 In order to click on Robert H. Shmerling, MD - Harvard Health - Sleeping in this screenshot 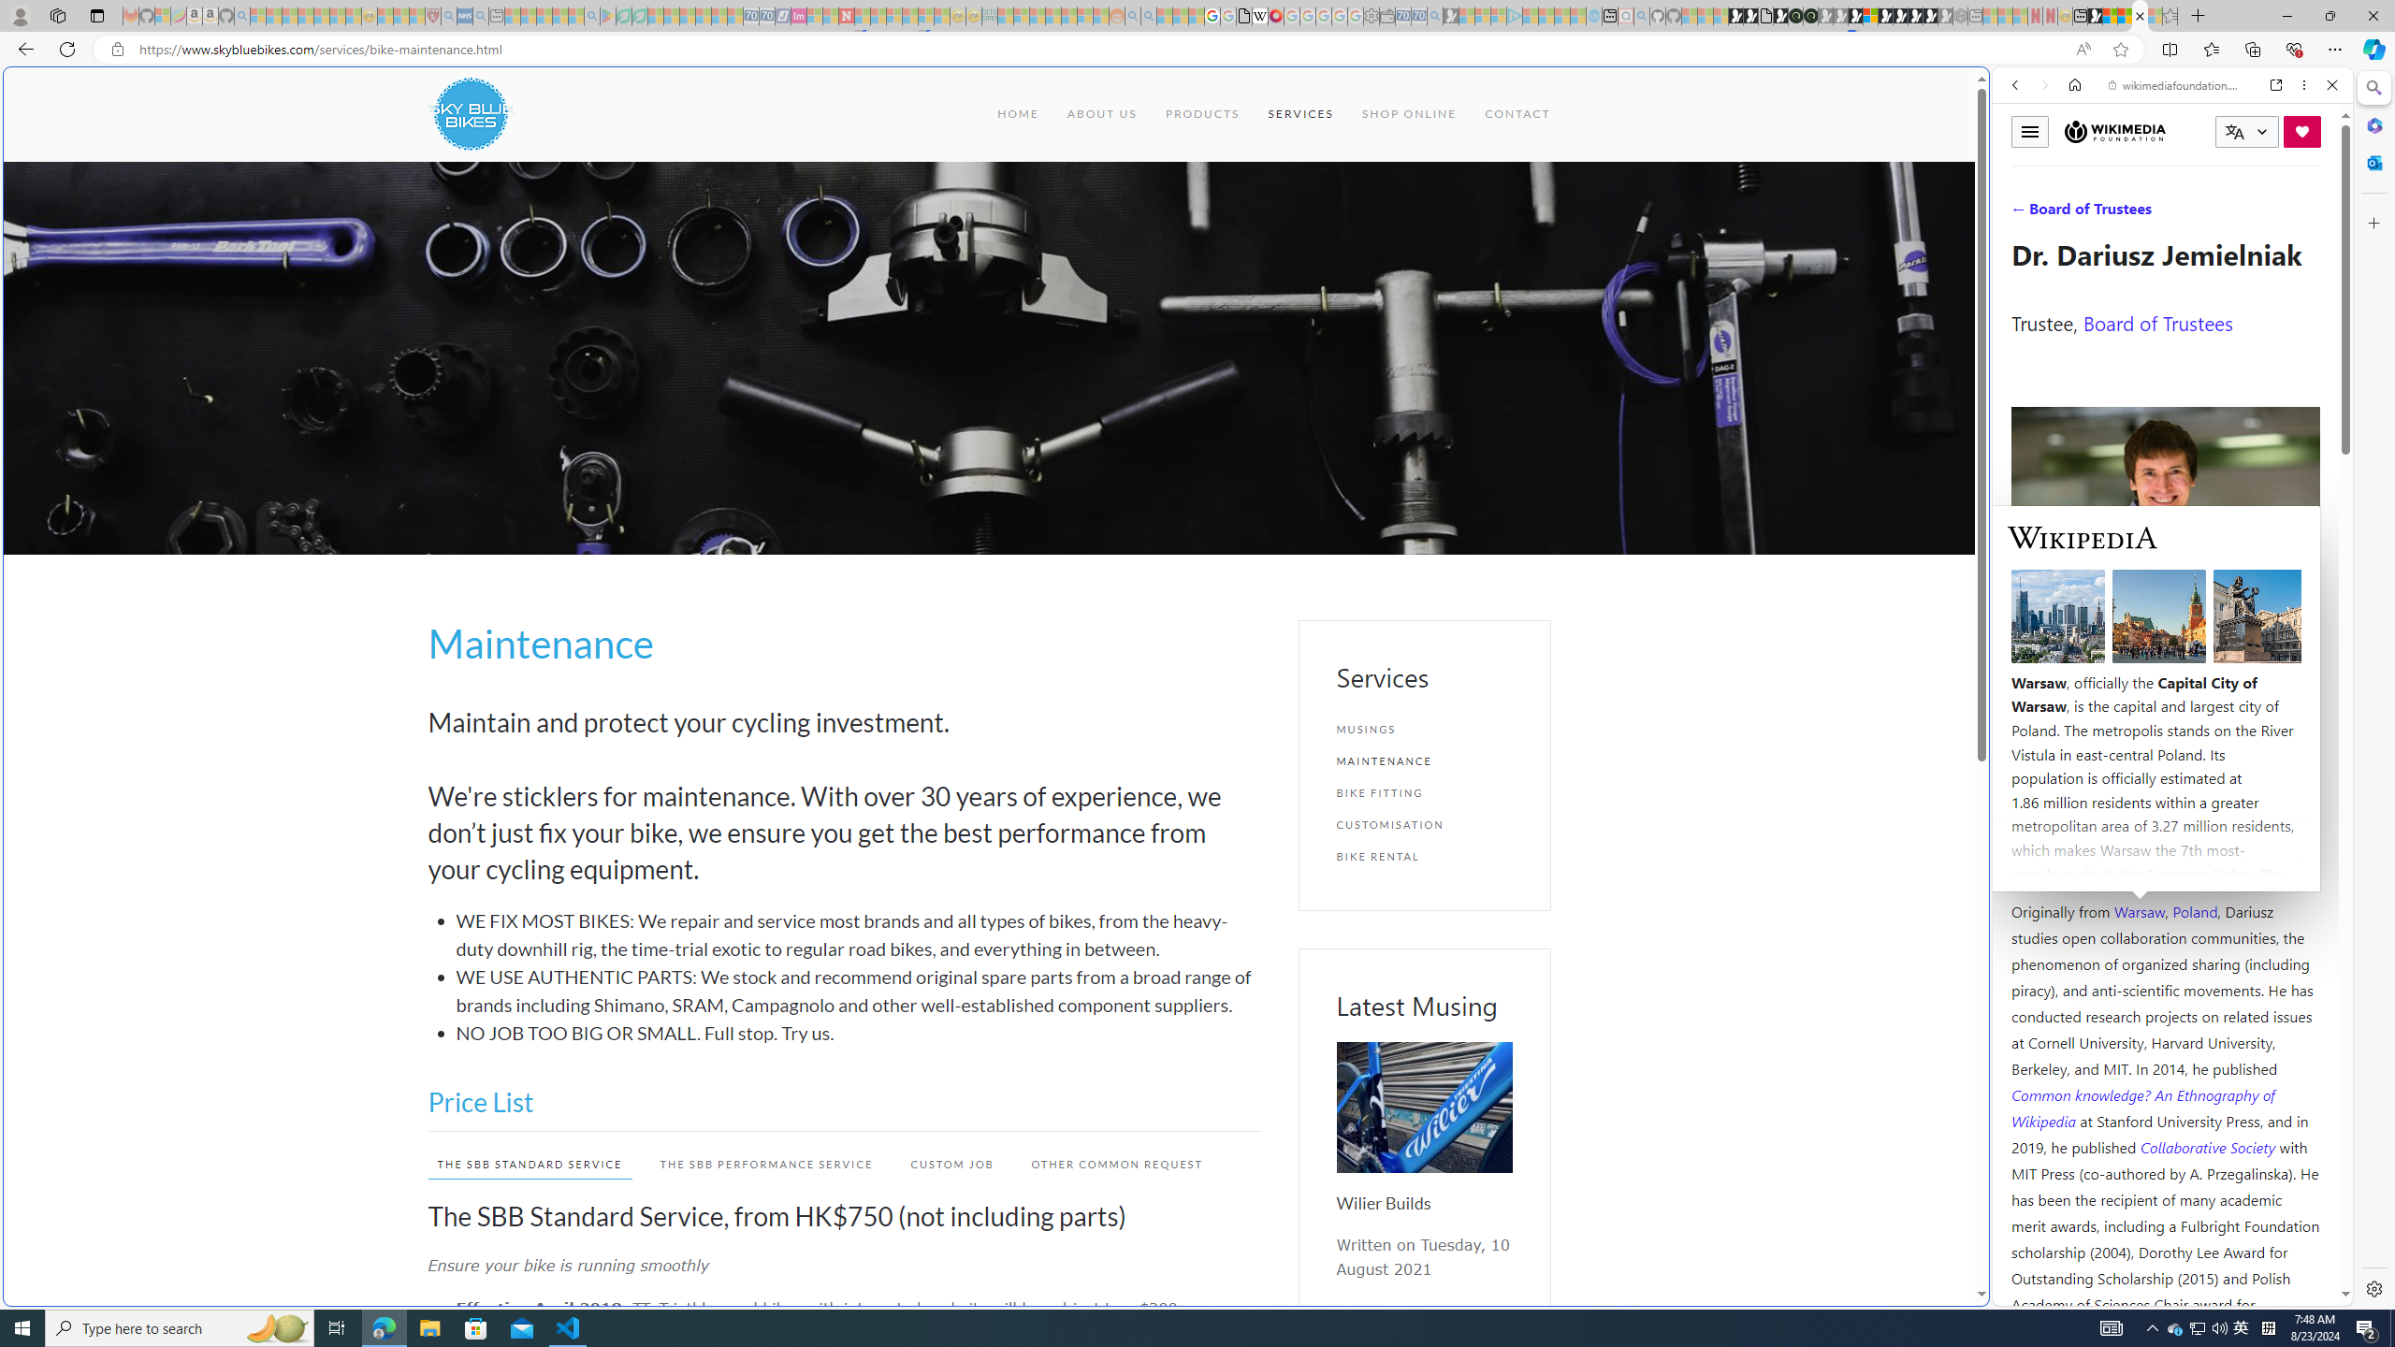, I will do `click(433, 16)`.